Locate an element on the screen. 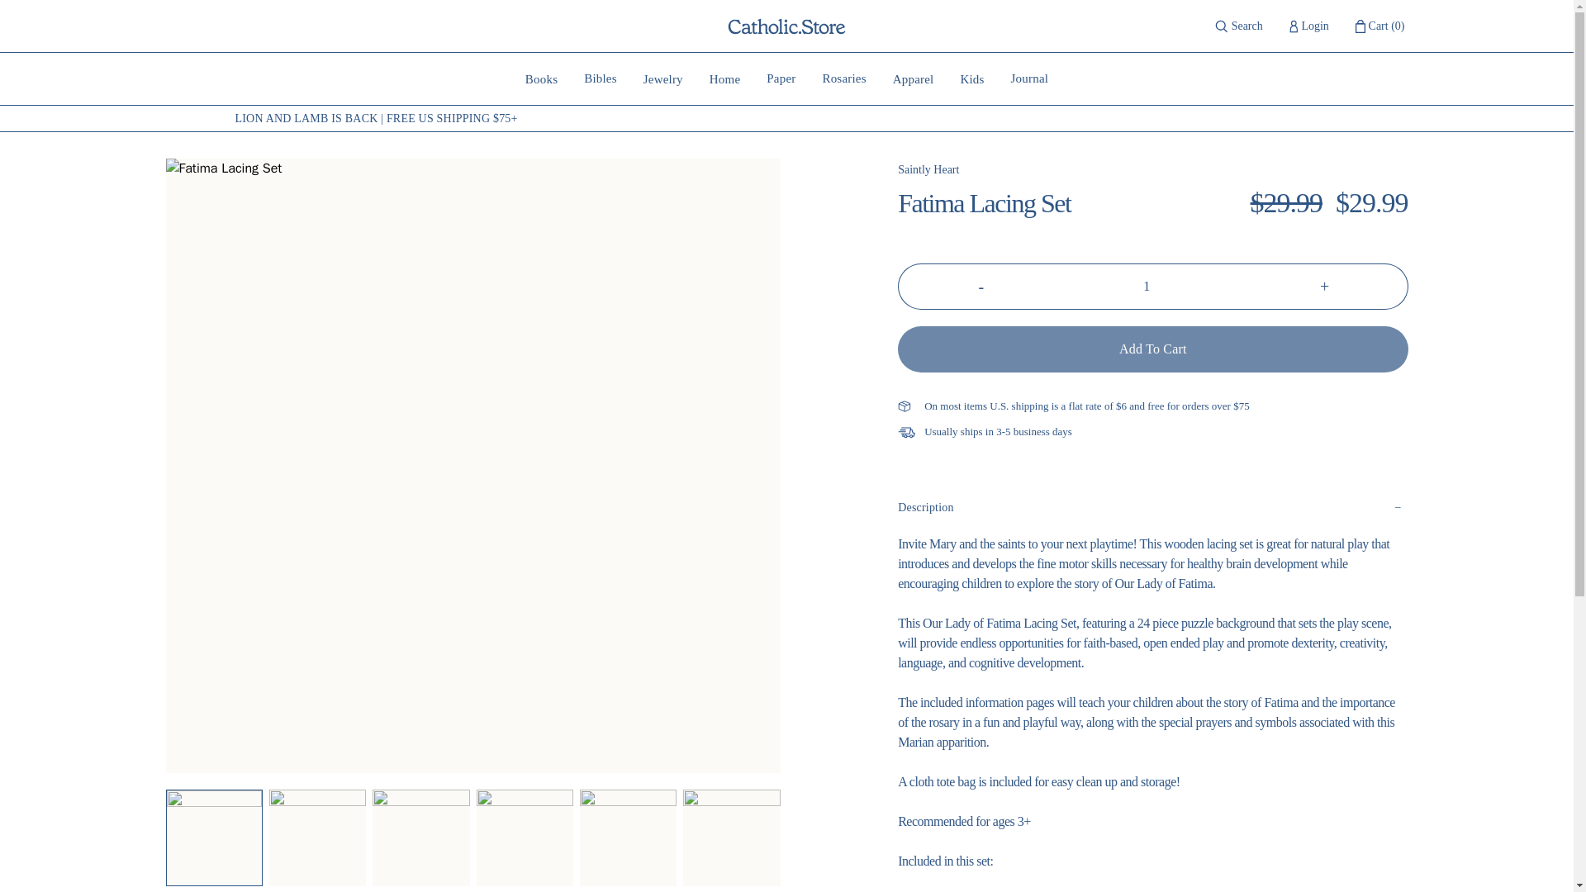 Image resolution: width=1586 pixels, height=892 pixels. Saintly Heart is located at coordinates (971, 78).